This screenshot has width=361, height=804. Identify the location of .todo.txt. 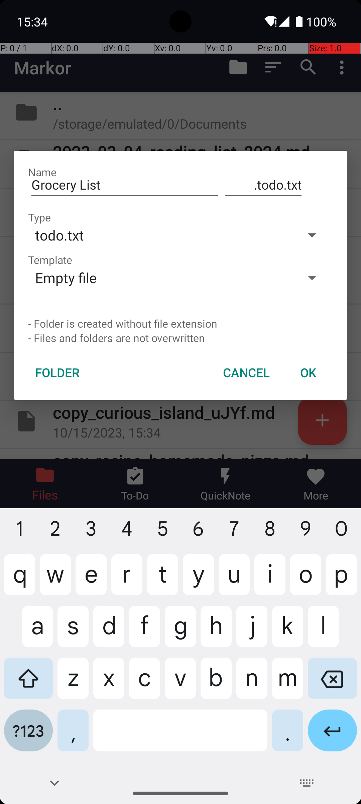
(263, 185).